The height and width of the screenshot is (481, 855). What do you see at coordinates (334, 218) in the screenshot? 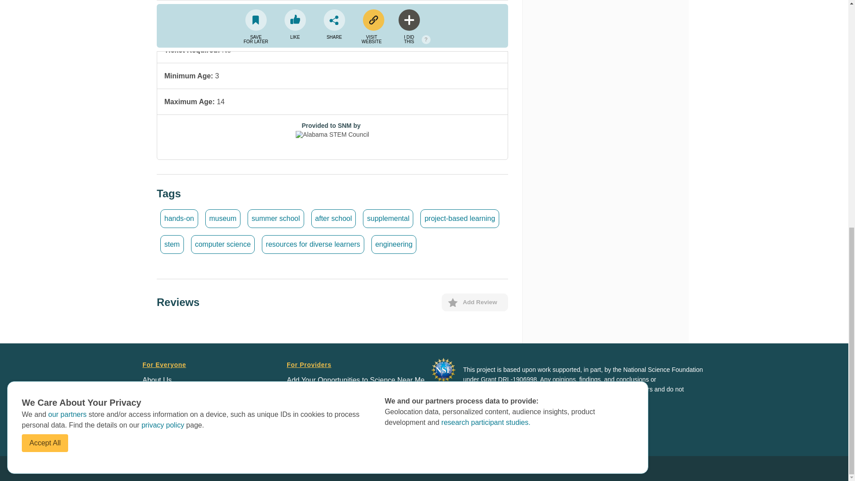
I see `after school` at bounding box center [334, 218].